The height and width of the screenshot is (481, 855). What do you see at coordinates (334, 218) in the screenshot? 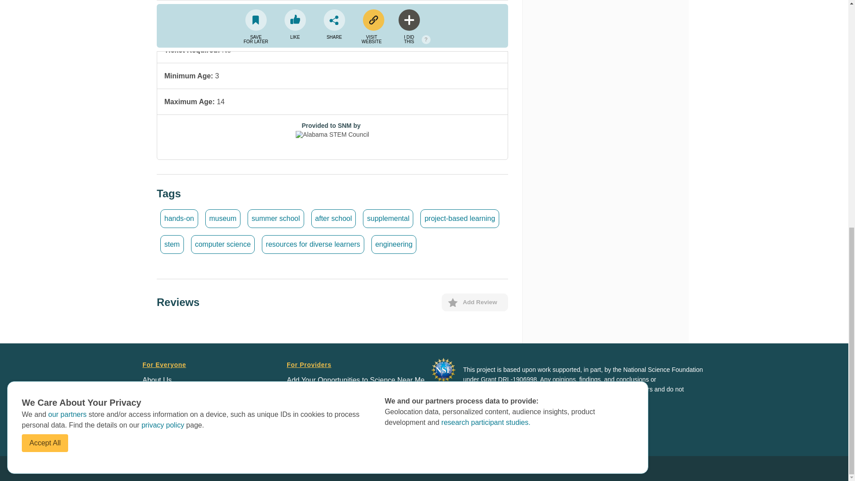
I see `after school` at bounding box center [334, 218].